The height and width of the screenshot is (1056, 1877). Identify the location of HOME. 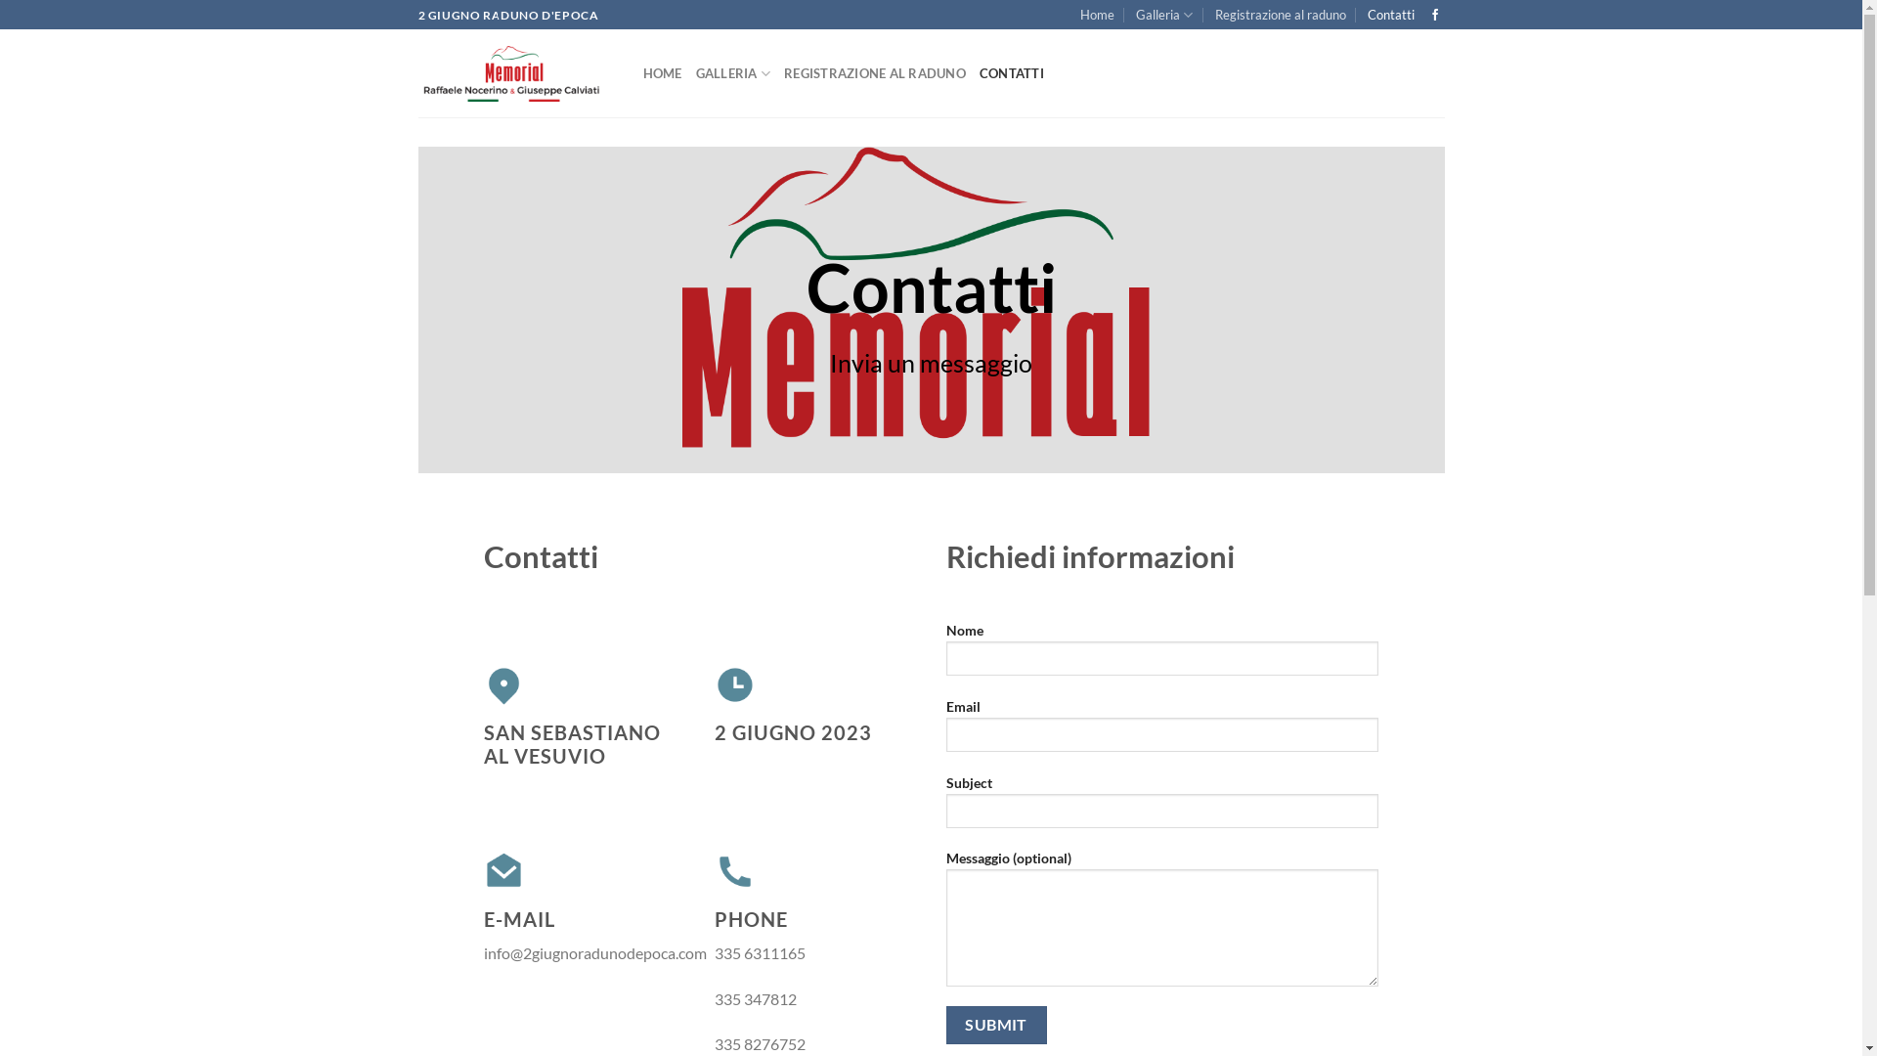
(663, 73).